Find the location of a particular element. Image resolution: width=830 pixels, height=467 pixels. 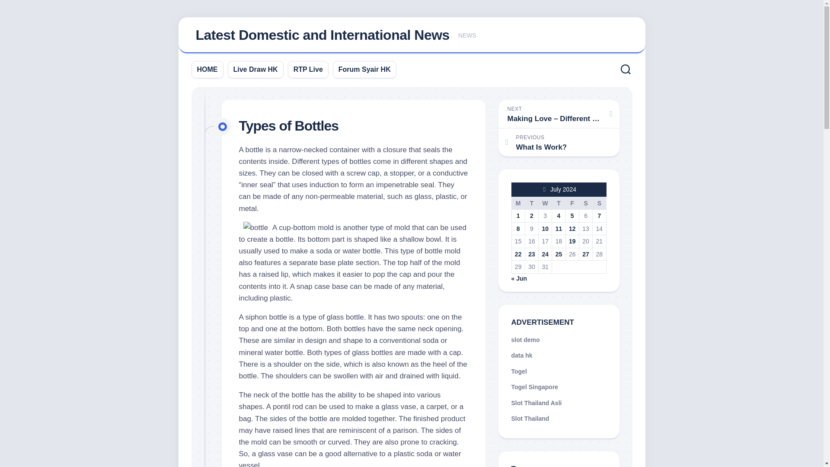

19 is located at coordinates (572, 241).